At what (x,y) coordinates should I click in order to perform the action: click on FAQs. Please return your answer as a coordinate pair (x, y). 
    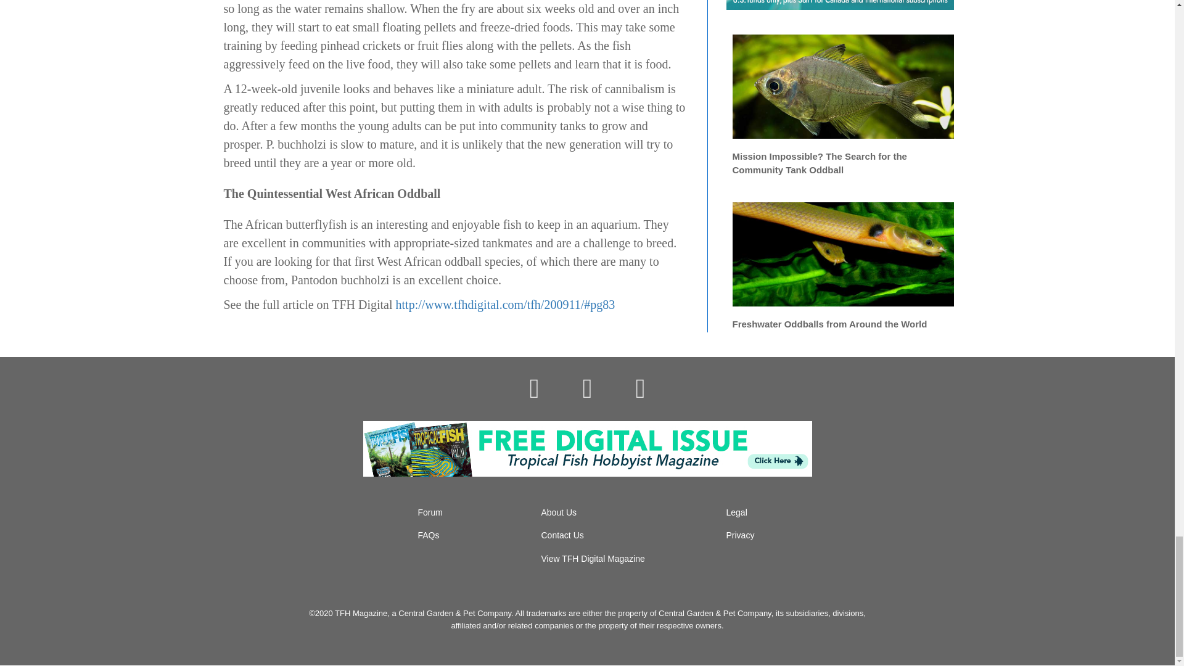
    Looking at the image, I should click on (428, 535).